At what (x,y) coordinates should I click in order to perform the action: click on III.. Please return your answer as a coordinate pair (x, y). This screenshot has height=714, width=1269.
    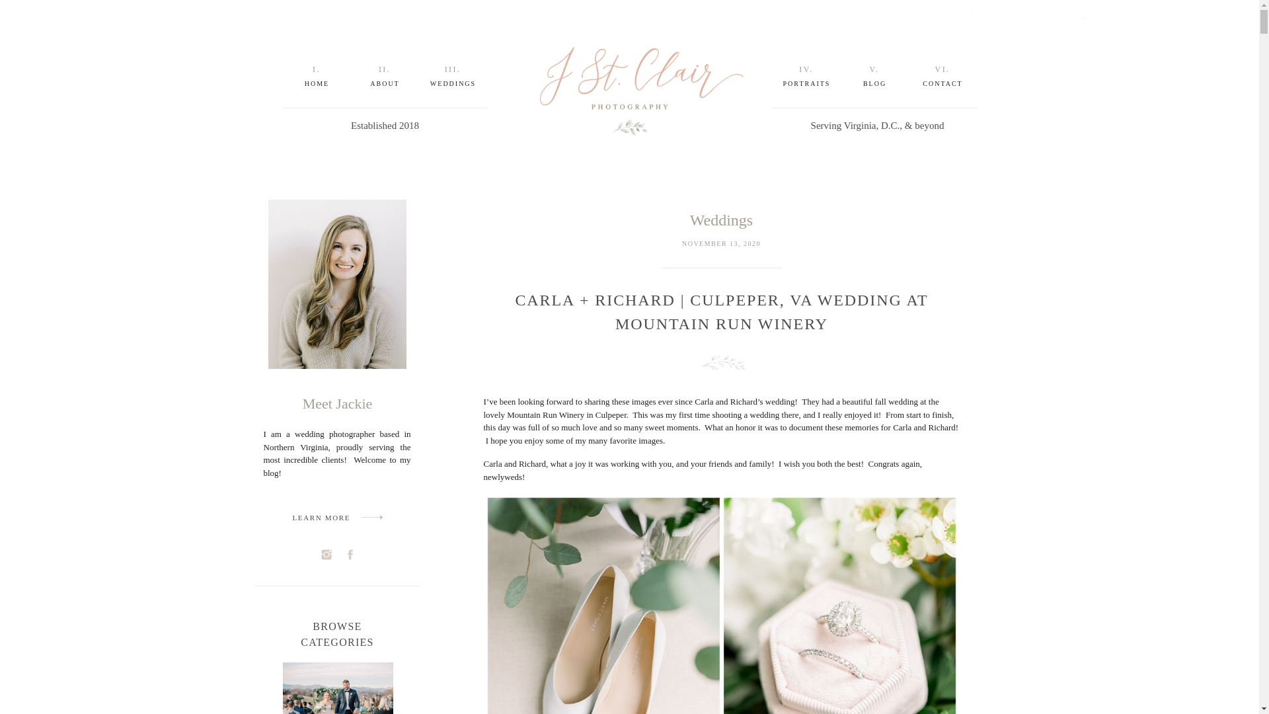
    Looking at the image, I should click on (453, 69).